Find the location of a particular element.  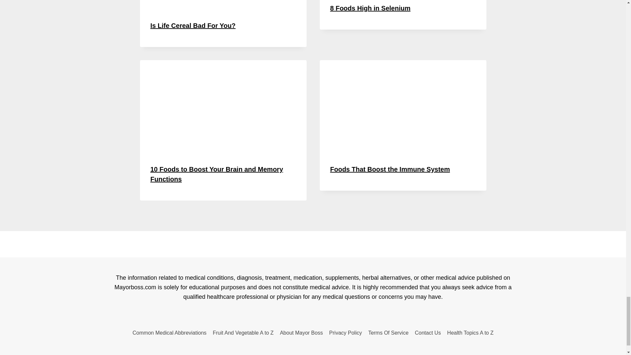

10 Foods to Boost Your Brain and Memory Functions is located at coordinates (217, 174).